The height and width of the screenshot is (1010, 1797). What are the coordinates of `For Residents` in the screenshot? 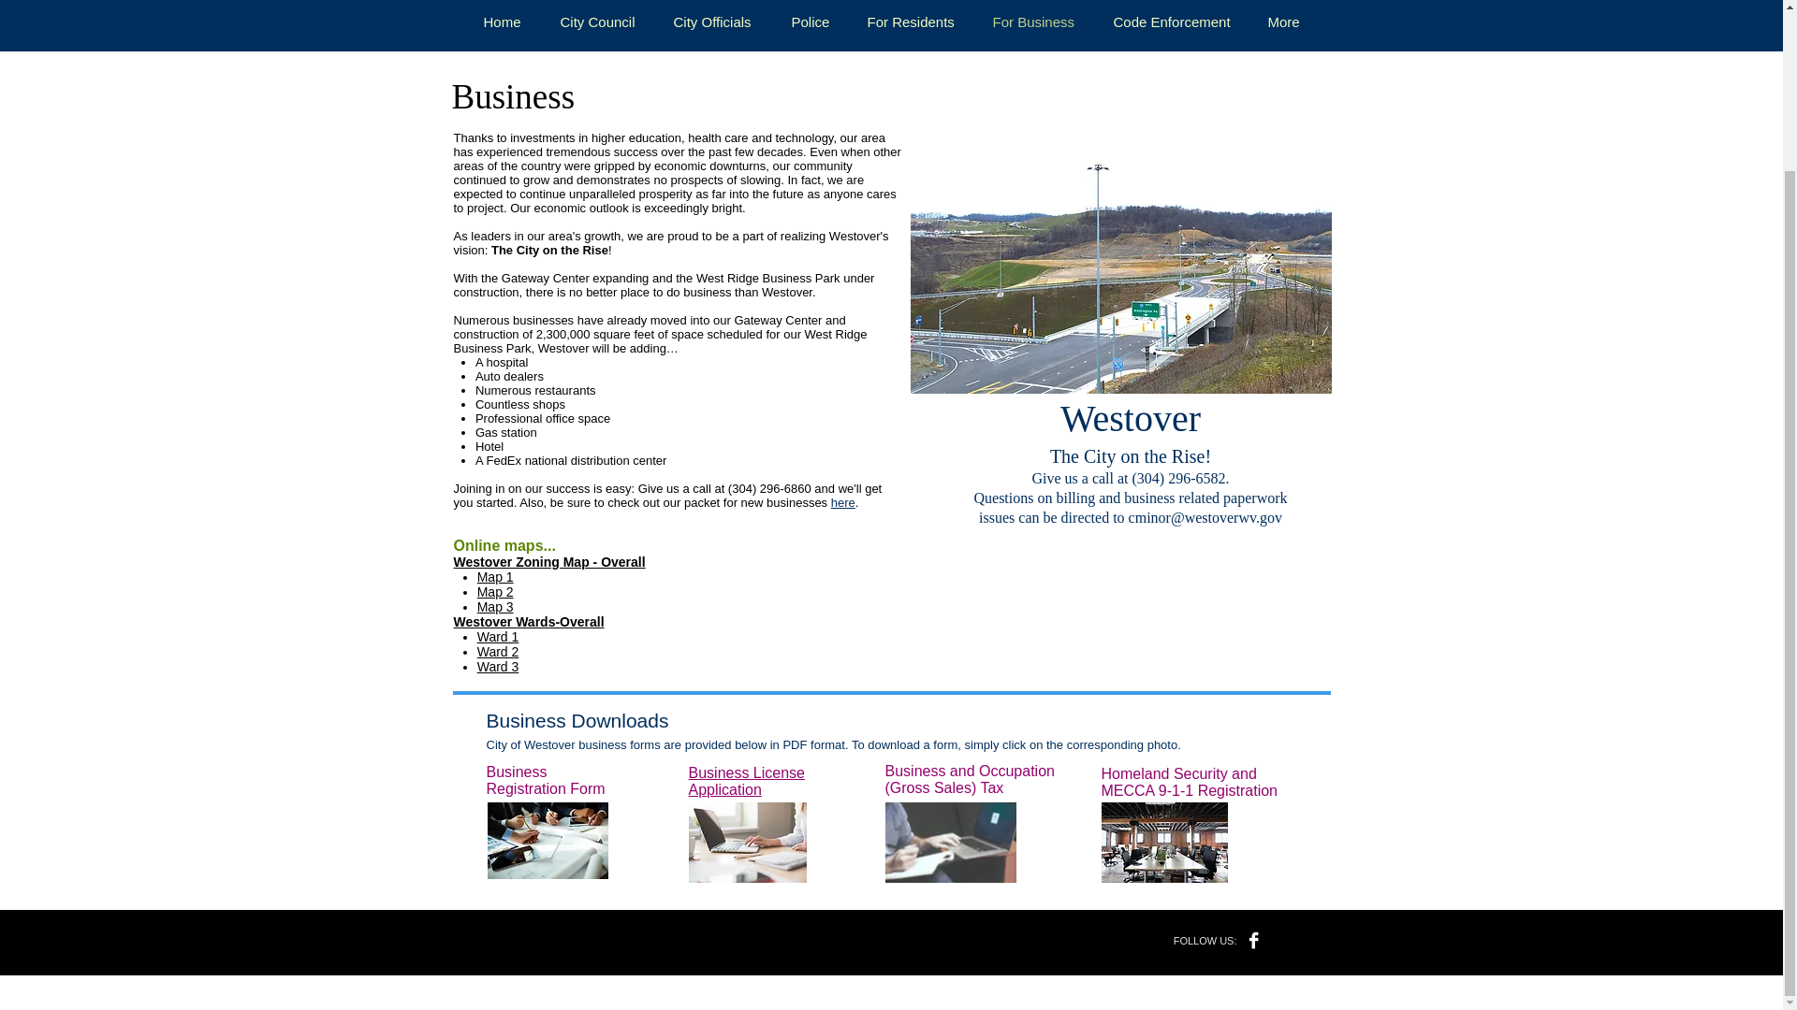 It's located at (911, 21).